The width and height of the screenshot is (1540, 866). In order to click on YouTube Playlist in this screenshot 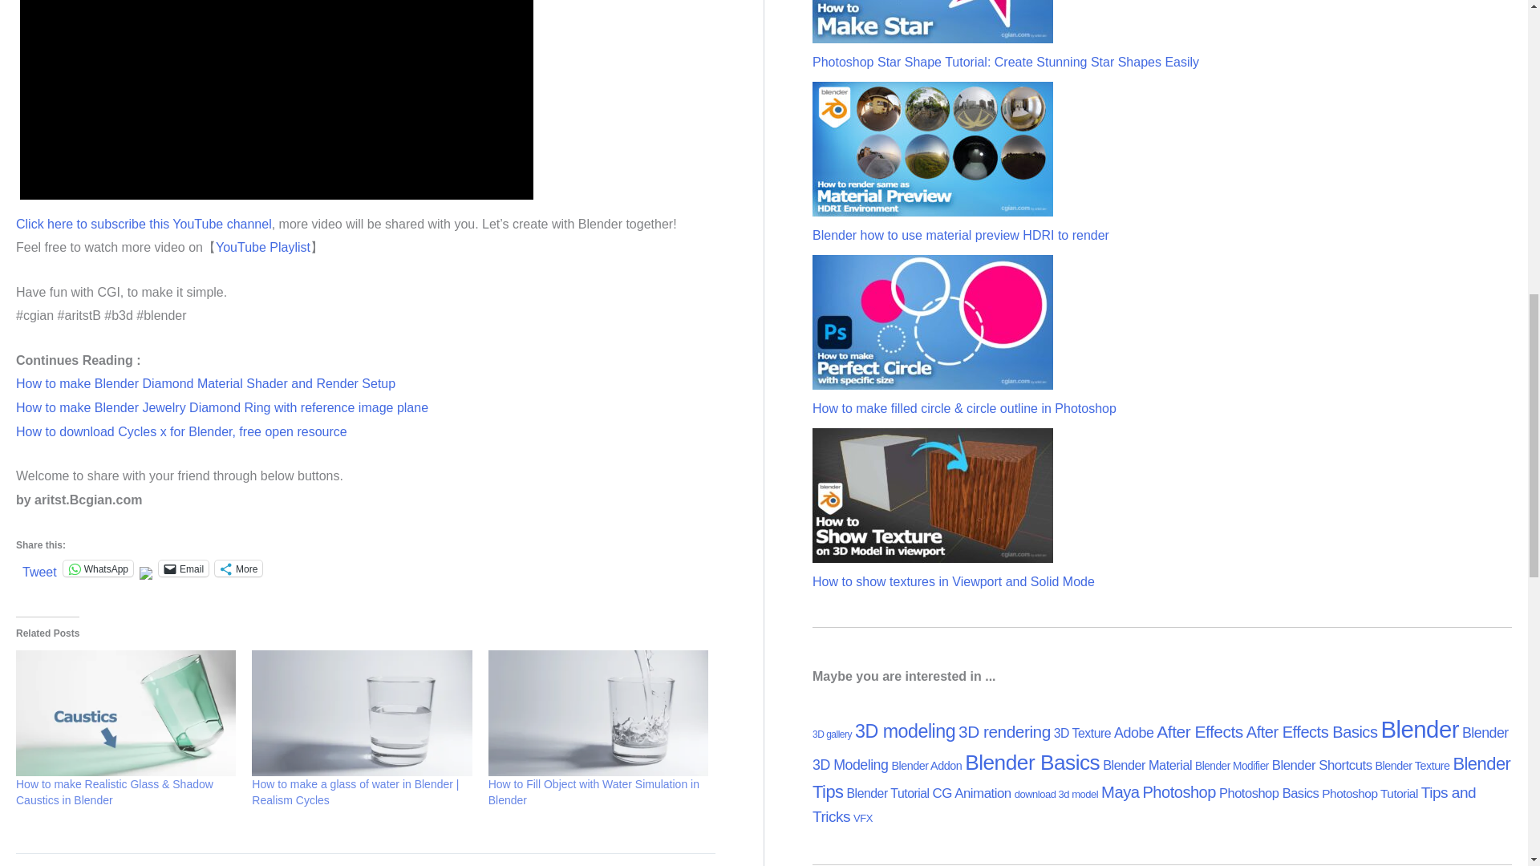, I will do `click(263, 247)`.